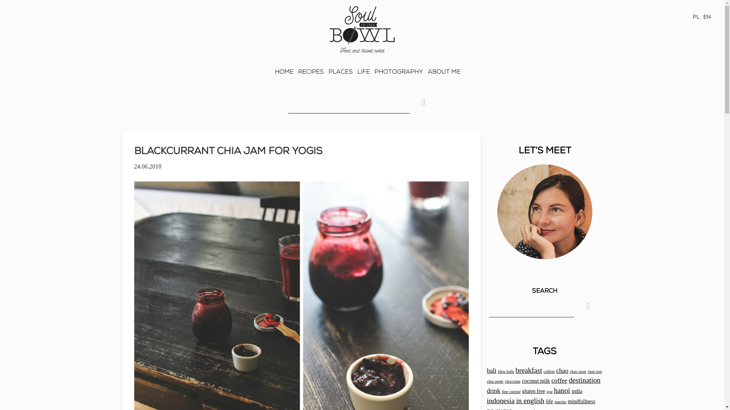 This screenshot has width=730, height=410. Describe the element at coordinates (549, 371) in the screenshot. I see `caffein` at that location.